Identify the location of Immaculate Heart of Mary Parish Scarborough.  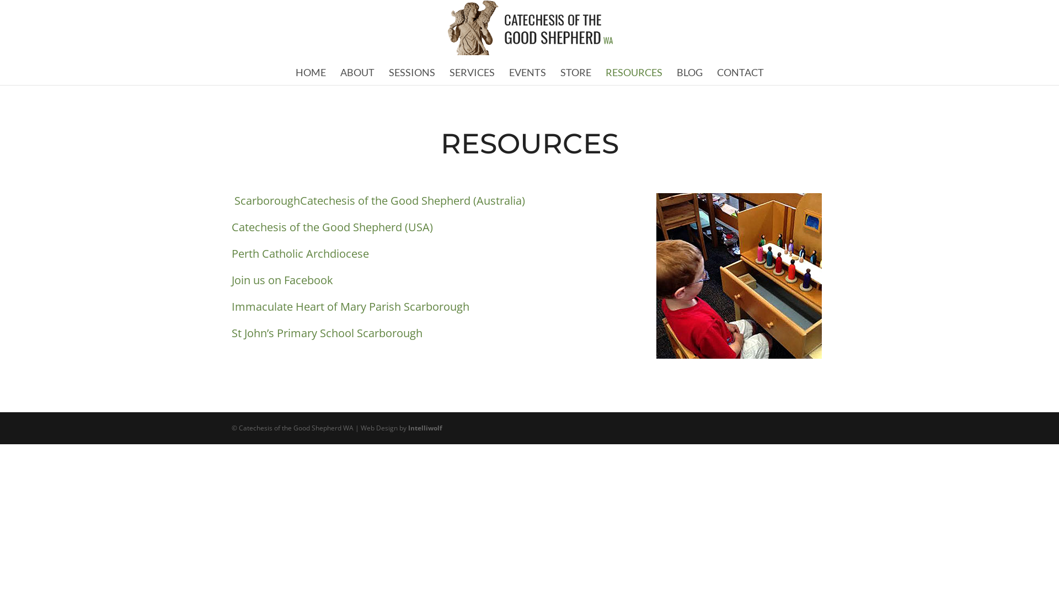
(351, 307).